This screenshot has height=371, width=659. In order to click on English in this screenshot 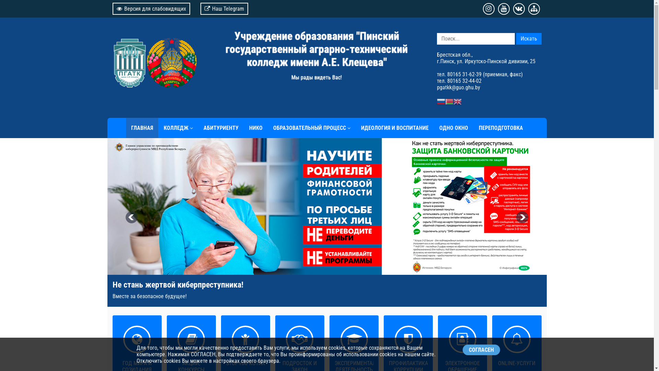, I will do `click(457, 101)`.